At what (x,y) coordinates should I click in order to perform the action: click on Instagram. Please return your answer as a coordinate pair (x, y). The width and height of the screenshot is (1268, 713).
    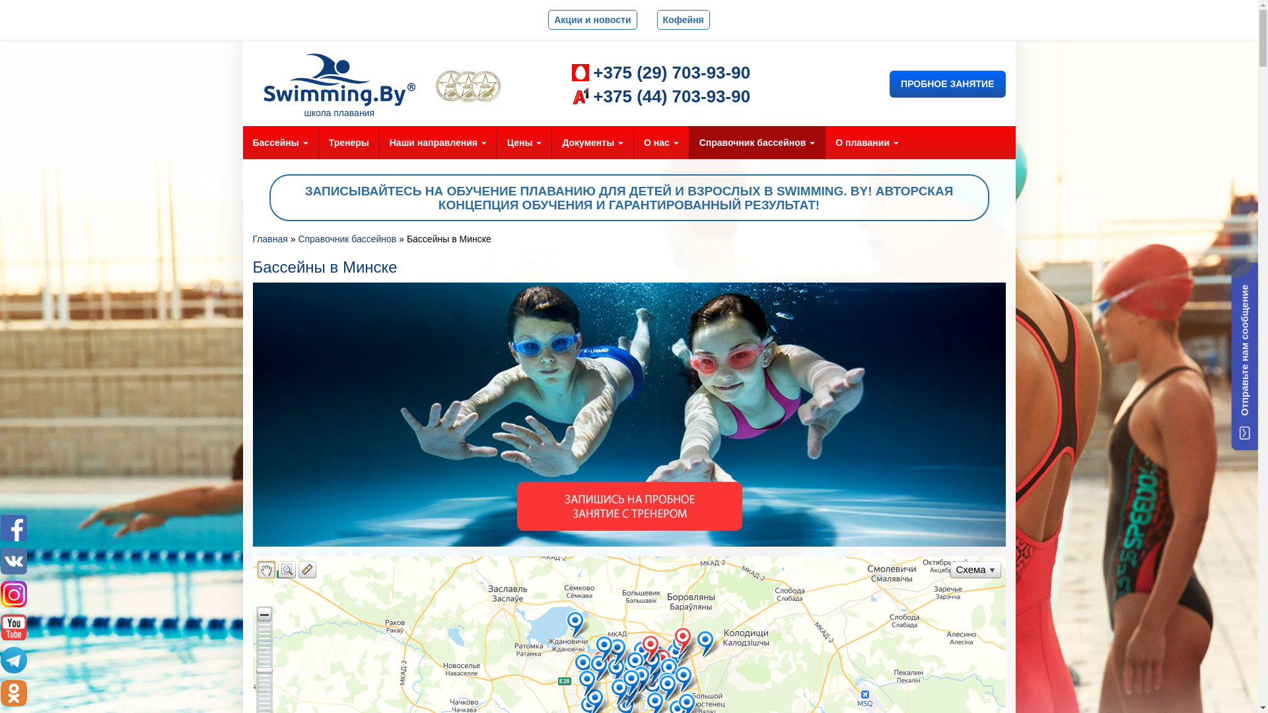
    Looking at the image, I should click on (14, 594).